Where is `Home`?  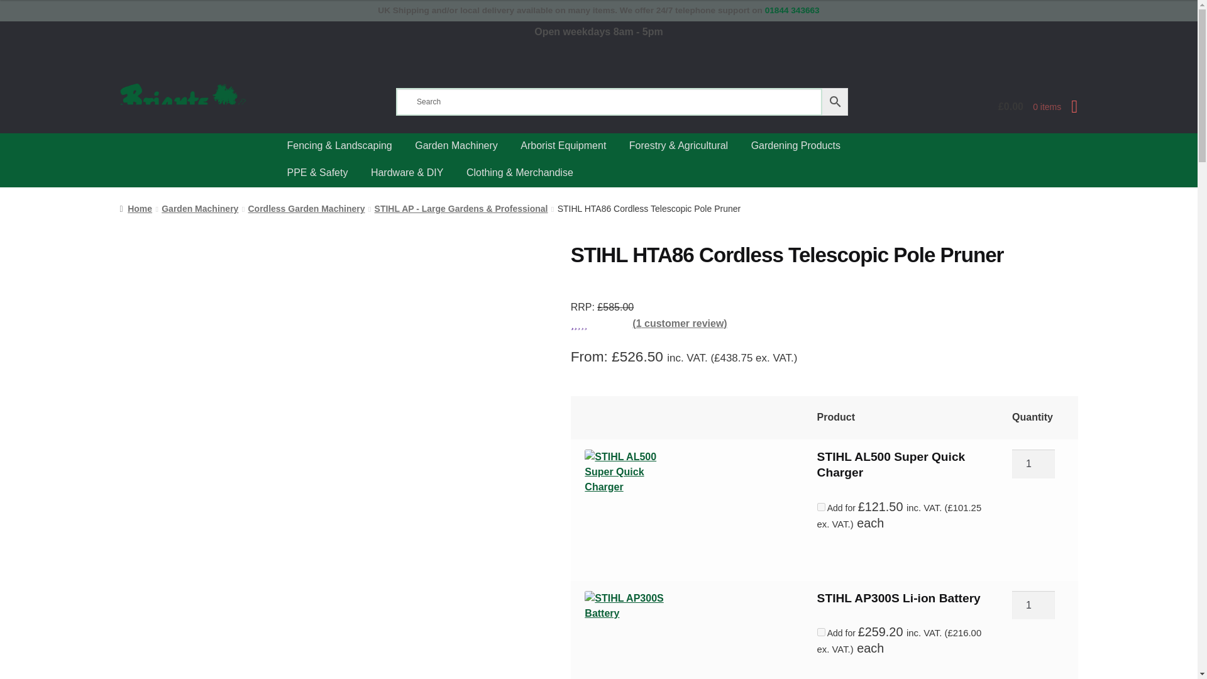 Home is located at coordinates (136, 209).